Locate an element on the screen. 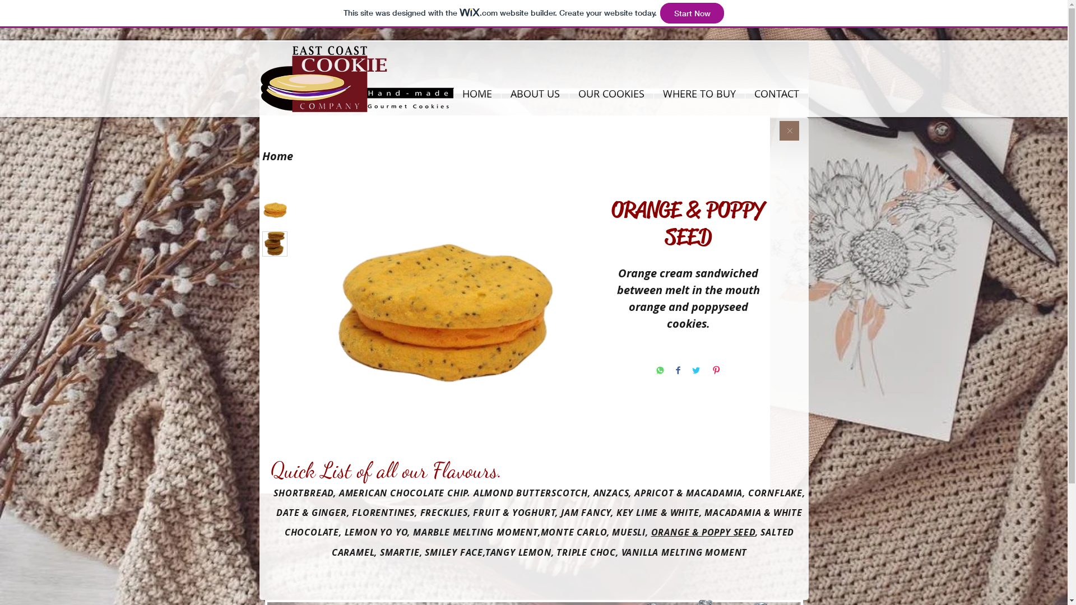 Image resolution: width=1076 pixels, height=605 pixels. LEMON YO YO is located at coordinates (375, 532).